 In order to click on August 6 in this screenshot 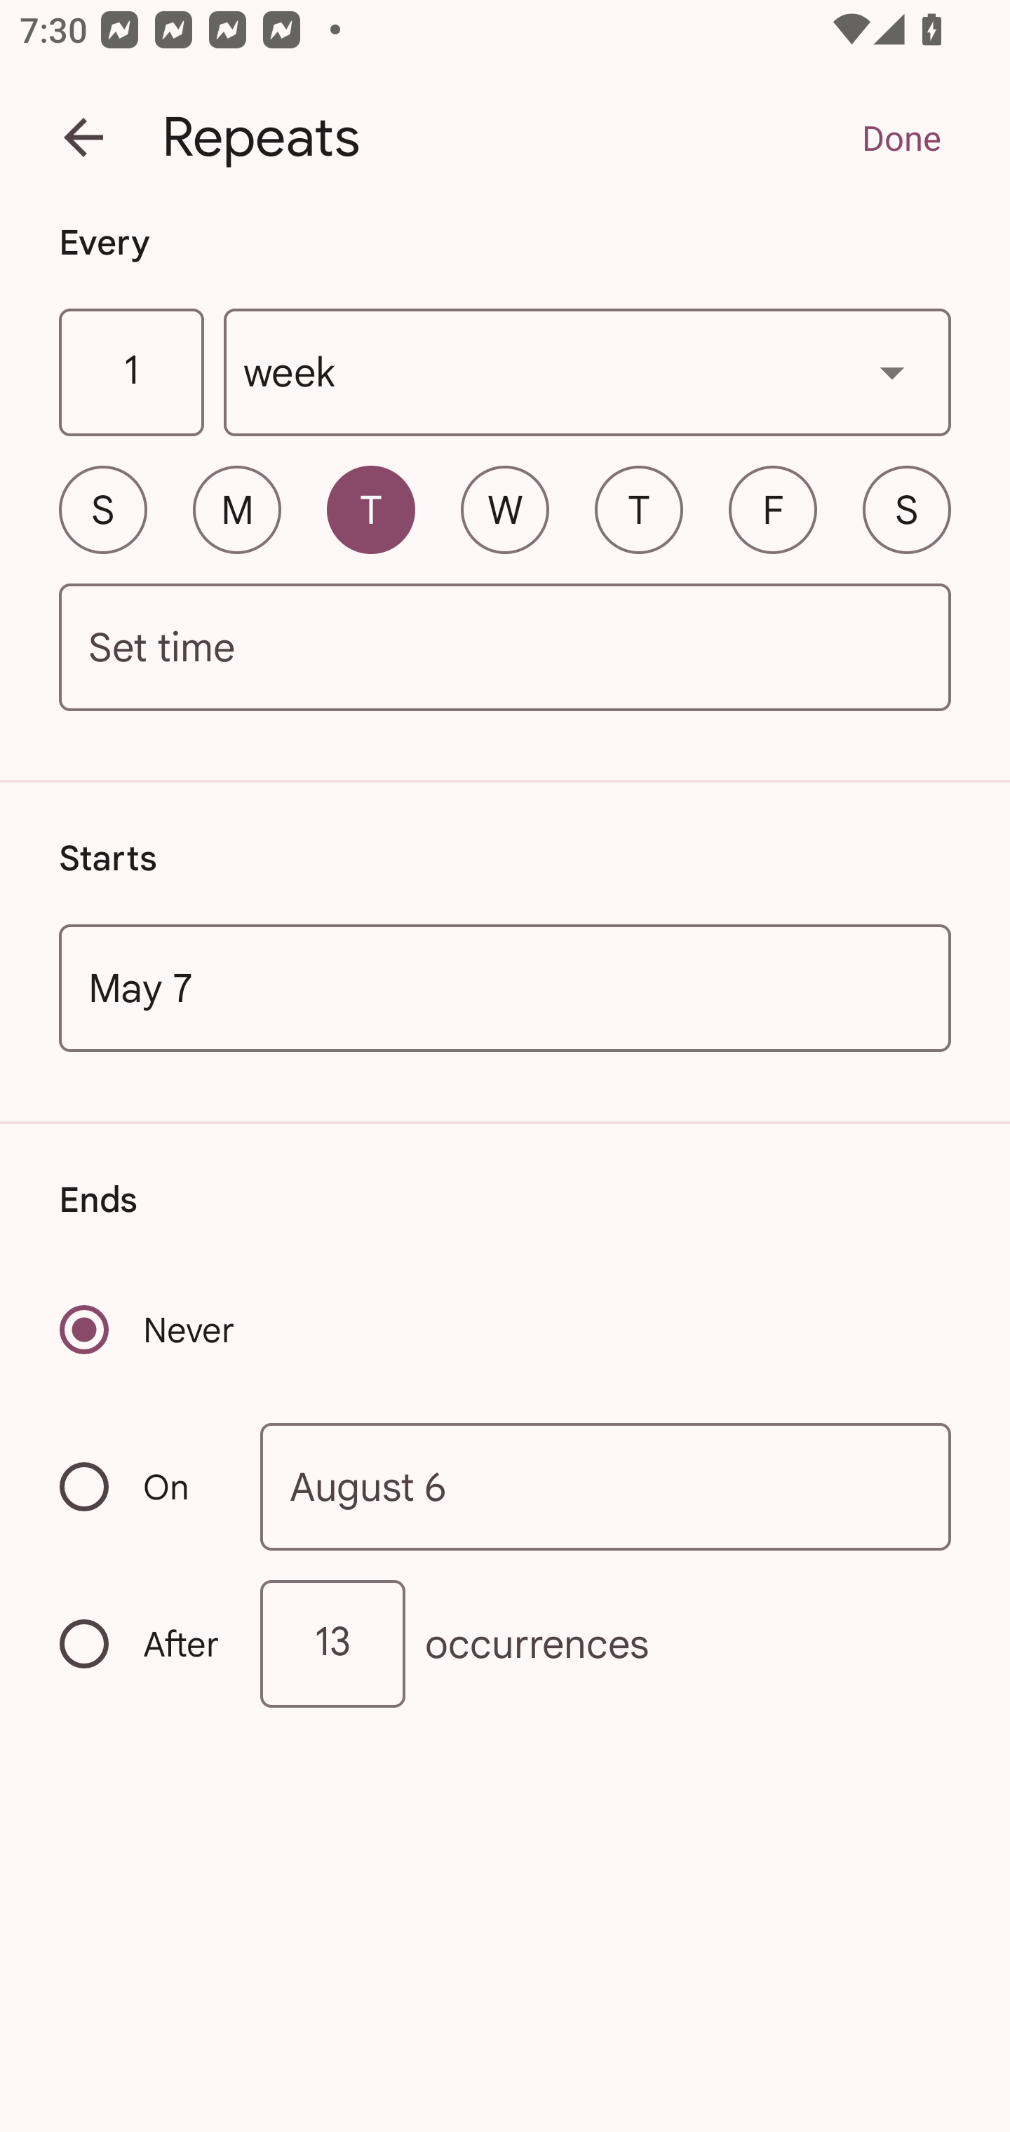, I will do `click(606, 1485)`.